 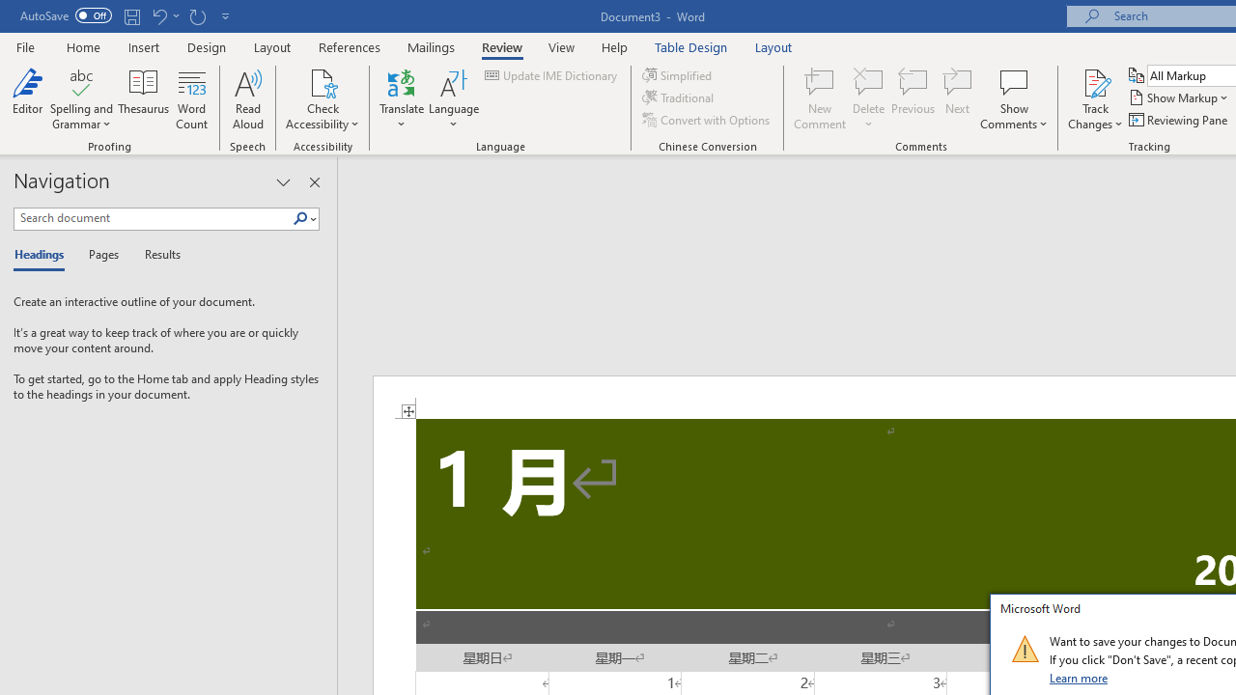 What do you see at coordinates (323, 98) in the screenshot?
I see `Check Accessibility` at bounding box center [323, 98].